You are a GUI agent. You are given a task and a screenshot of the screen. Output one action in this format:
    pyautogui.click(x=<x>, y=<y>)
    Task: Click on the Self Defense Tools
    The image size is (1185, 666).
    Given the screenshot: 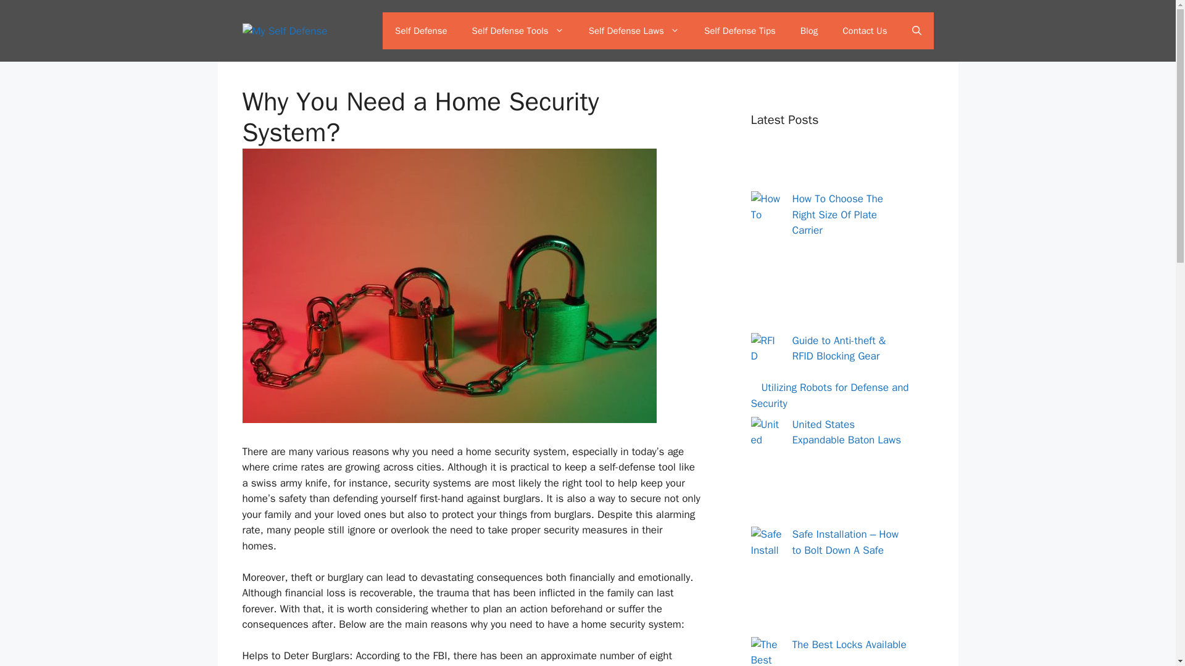 What is the action you would take?
    pyautogui.click(x=517, y=31)
    